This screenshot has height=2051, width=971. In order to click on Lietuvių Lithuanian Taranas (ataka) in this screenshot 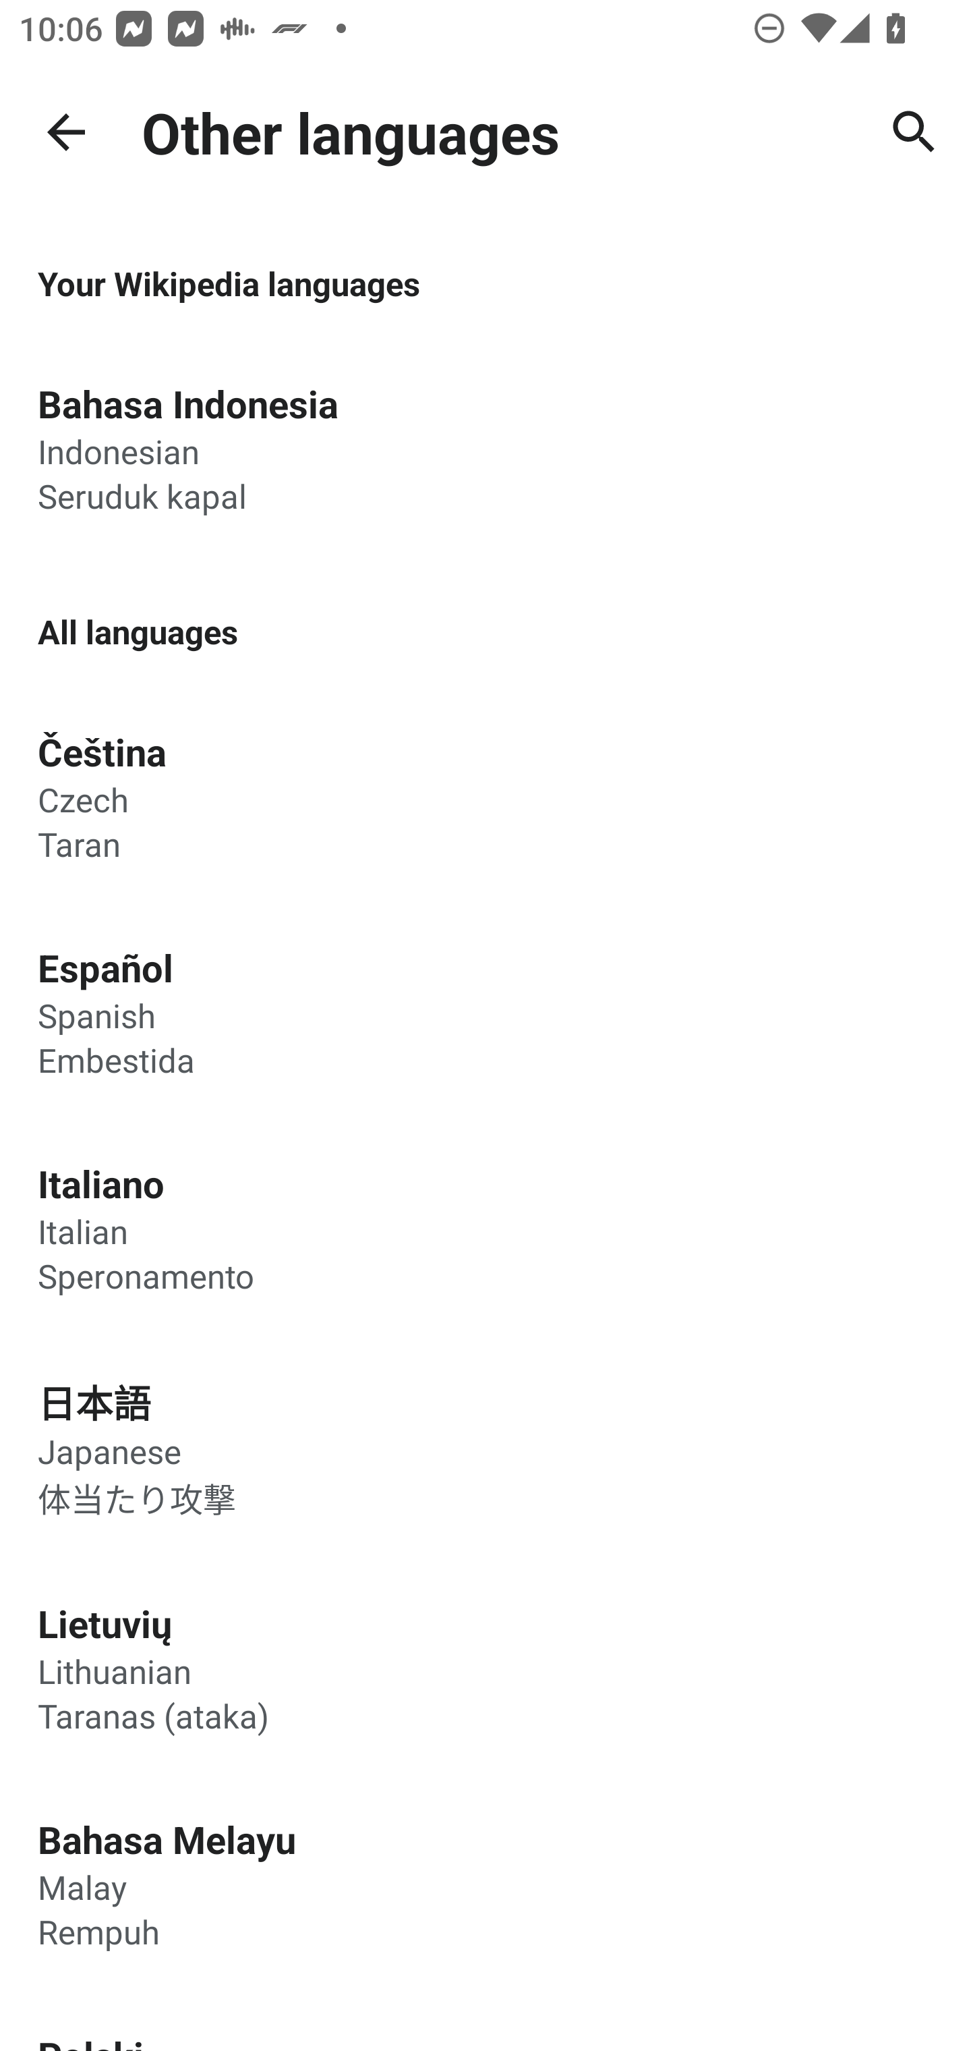, I will do `click(486, 1668)`.